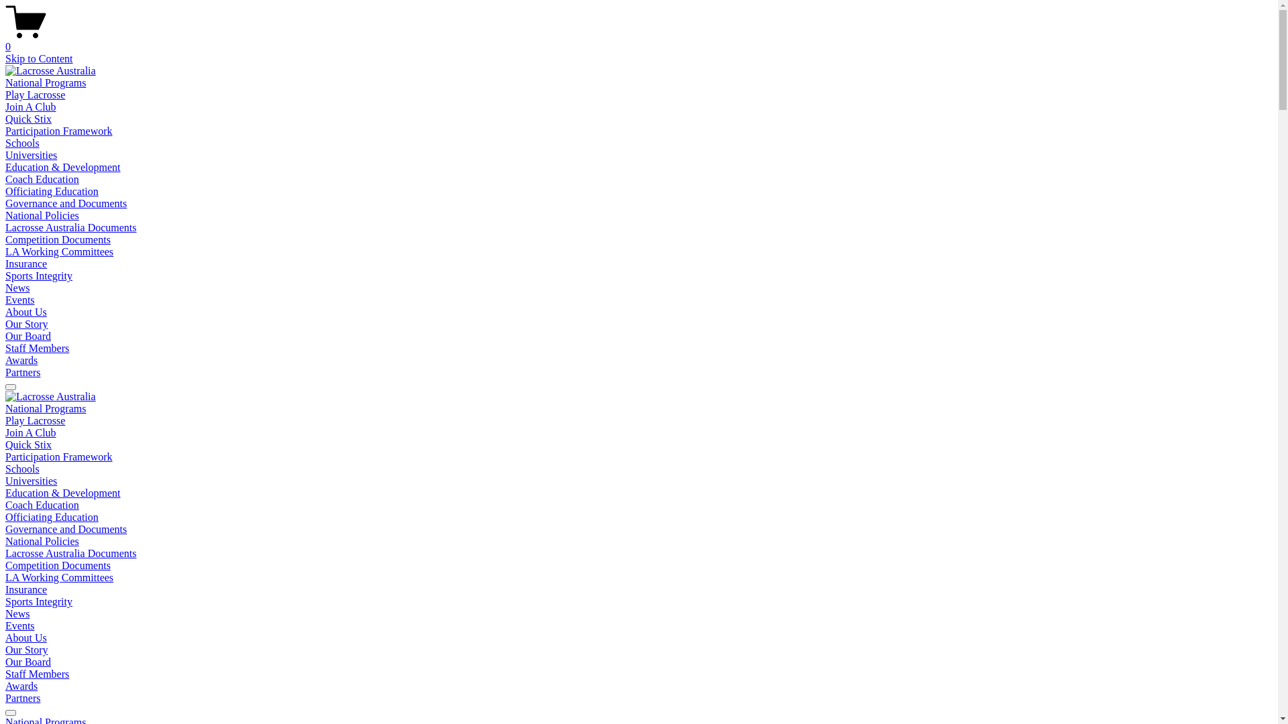  I want to click on Quick Stix, so click(28, 445).